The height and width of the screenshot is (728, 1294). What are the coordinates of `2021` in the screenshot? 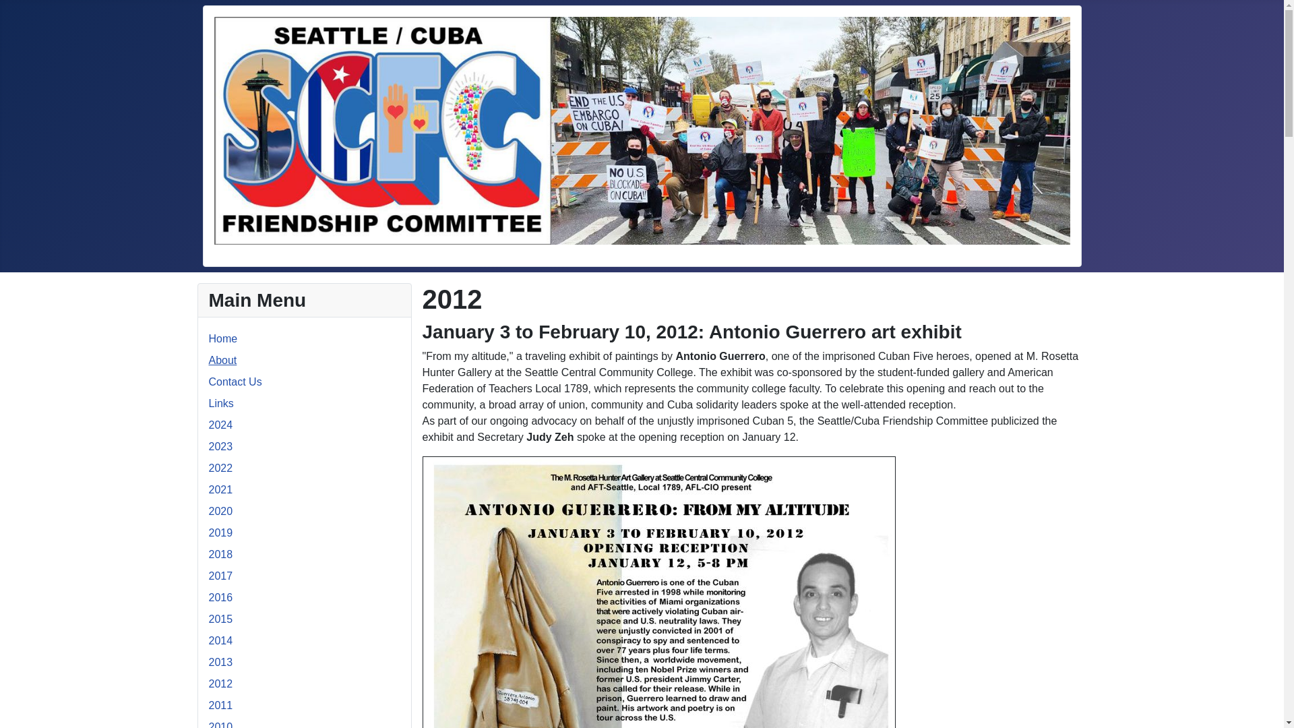 It's located at (220, 489).